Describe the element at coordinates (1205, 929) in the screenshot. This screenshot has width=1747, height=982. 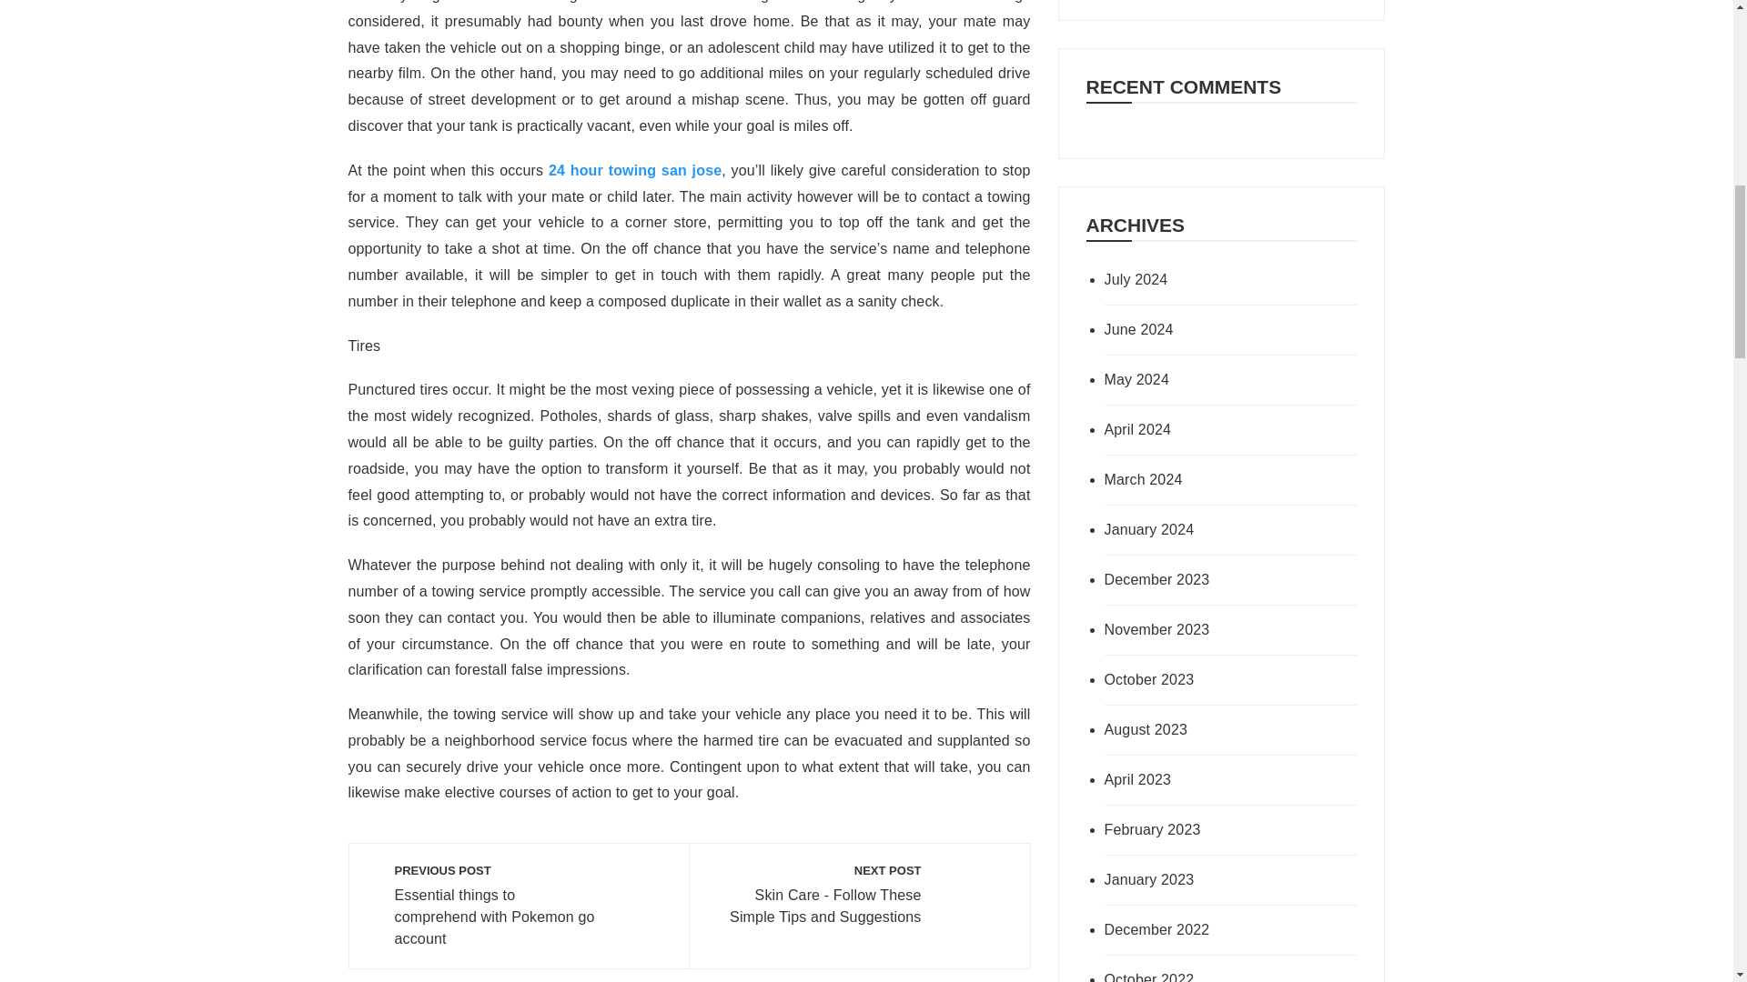
I see `December 2022` at that location.